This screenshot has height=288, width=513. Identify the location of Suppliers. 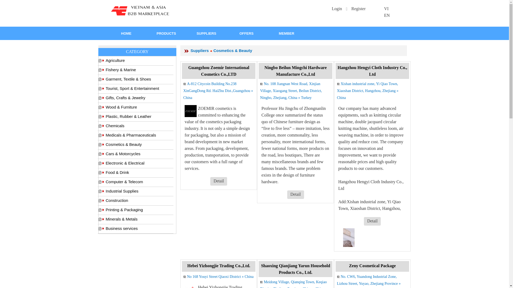
(199, 50).